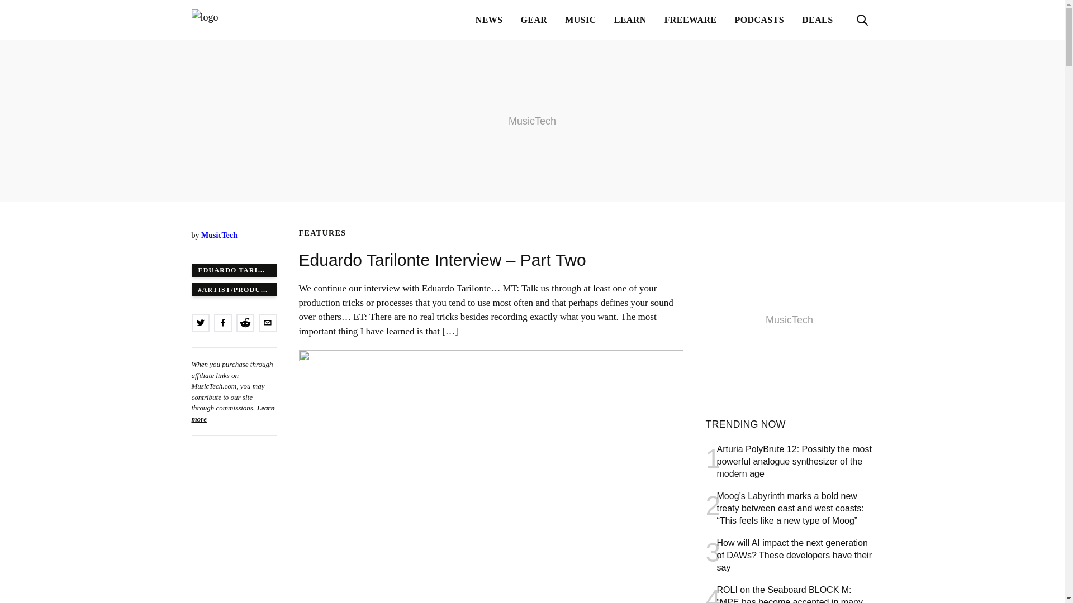  Describe the element at coordinates (489, 20) in the screenshot. I see `NEWS` at that location.